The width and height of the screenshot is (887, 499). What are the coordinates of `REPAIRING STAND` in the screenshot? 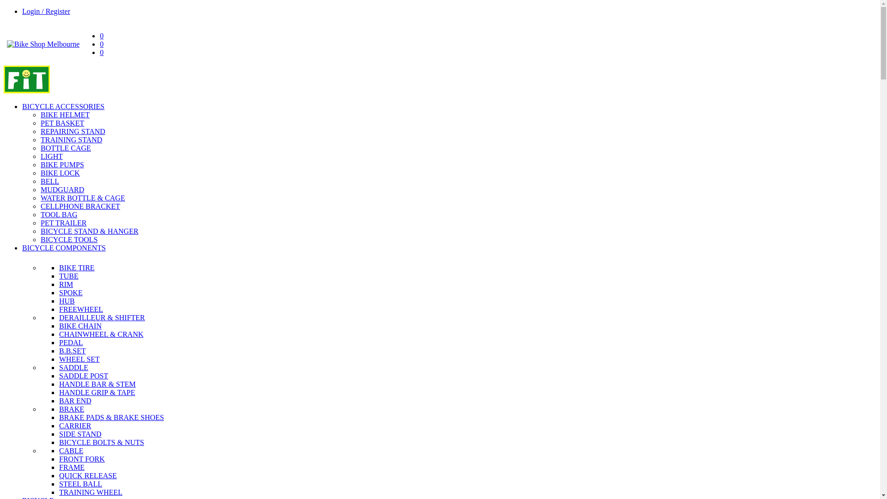 It's located at (73, 131).